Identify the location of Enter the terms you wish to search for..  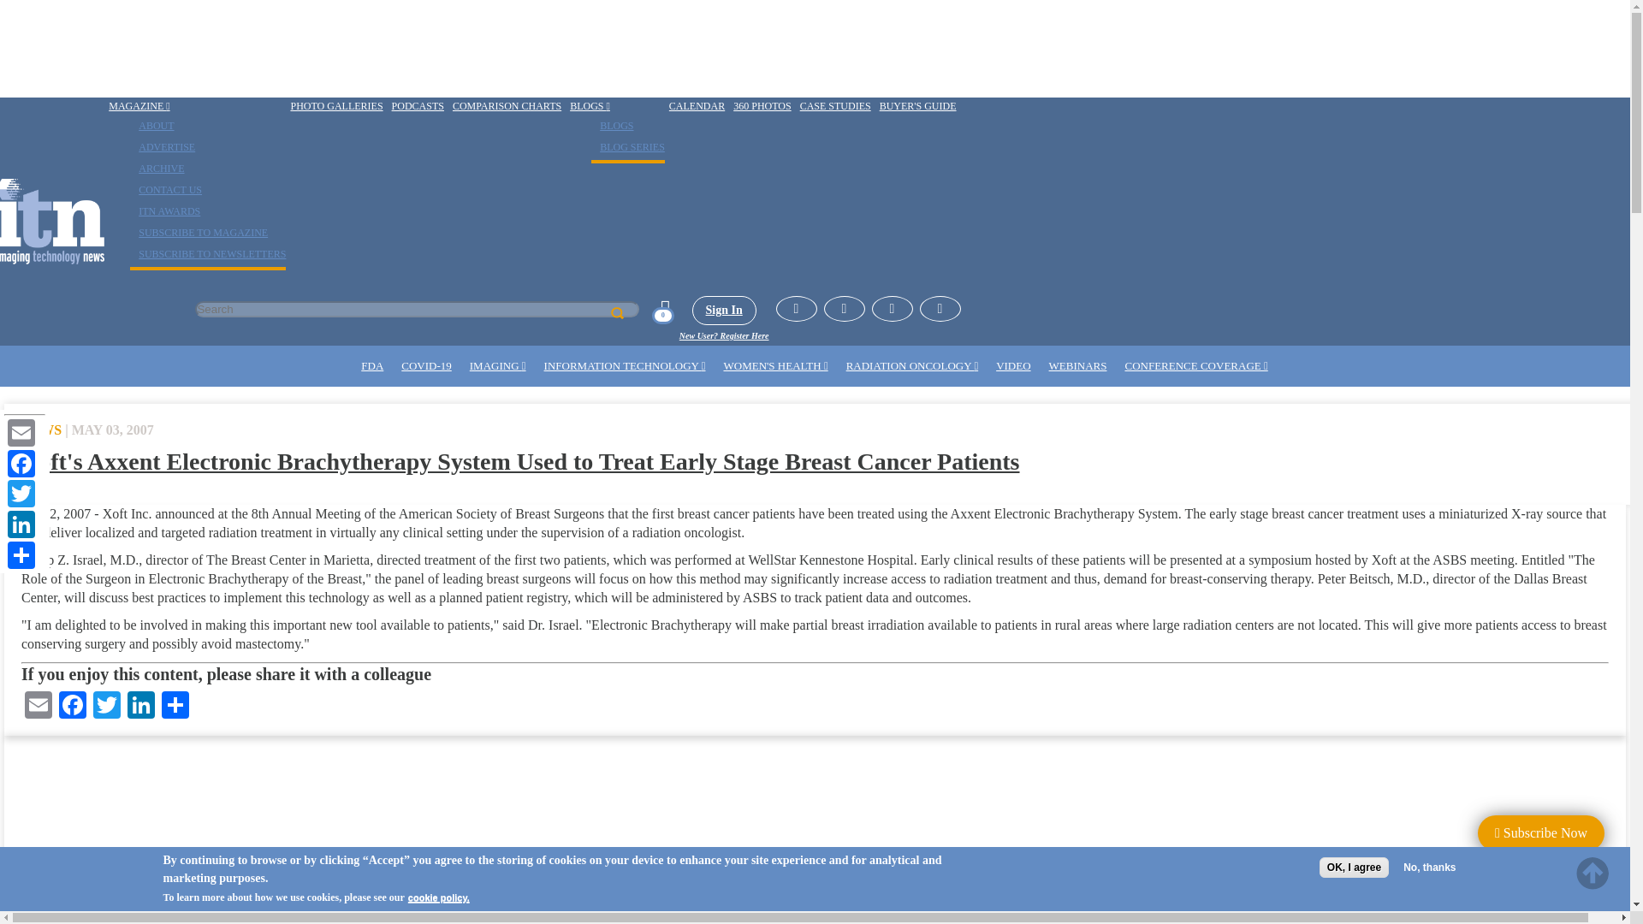
(417, 310).